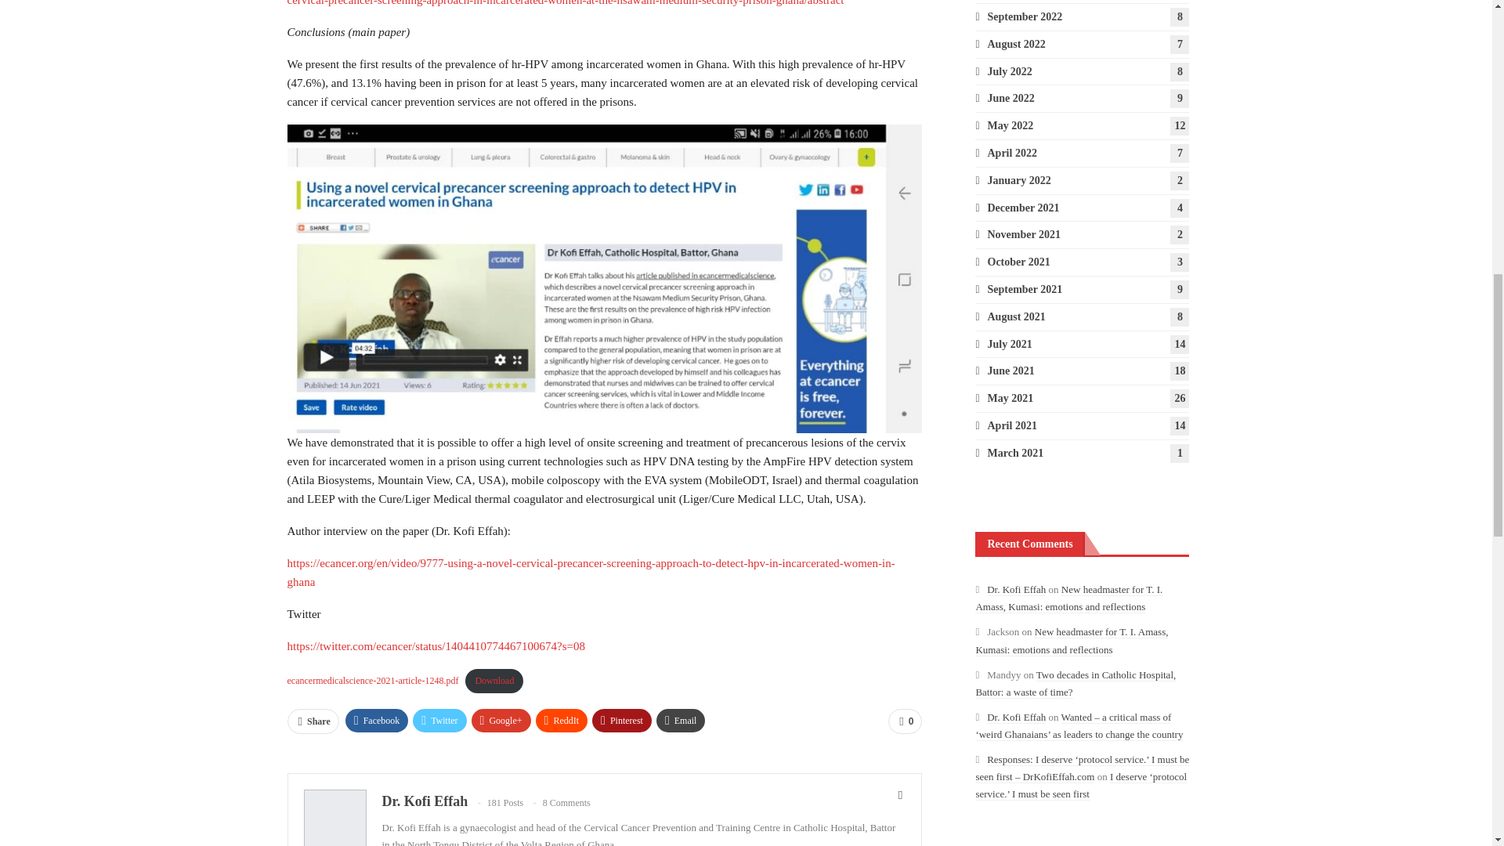 This screenshot has height=846, width=1504. What do you see at coordinates (905, 721) in the screenshot?
I see `0` at bounding box center [905, 721].